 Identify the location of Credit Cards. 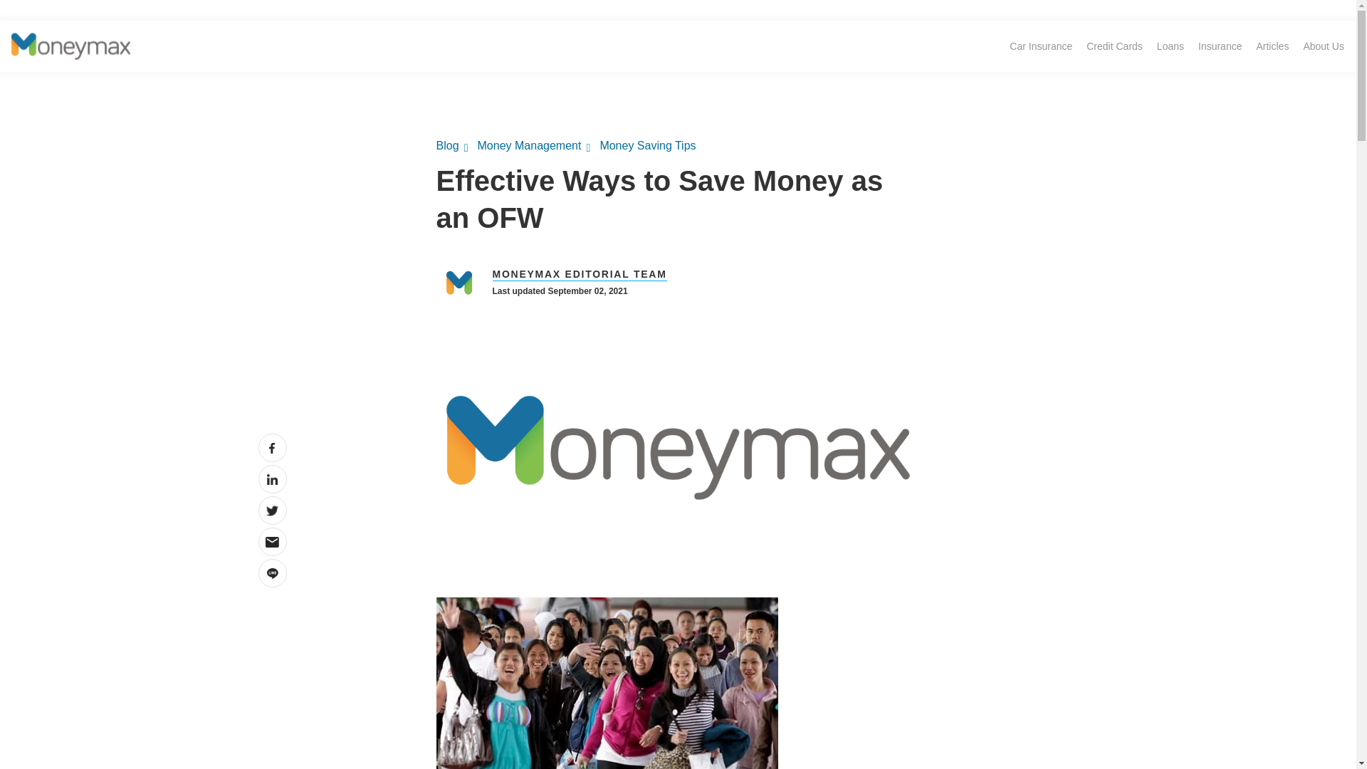
(1114, 46).